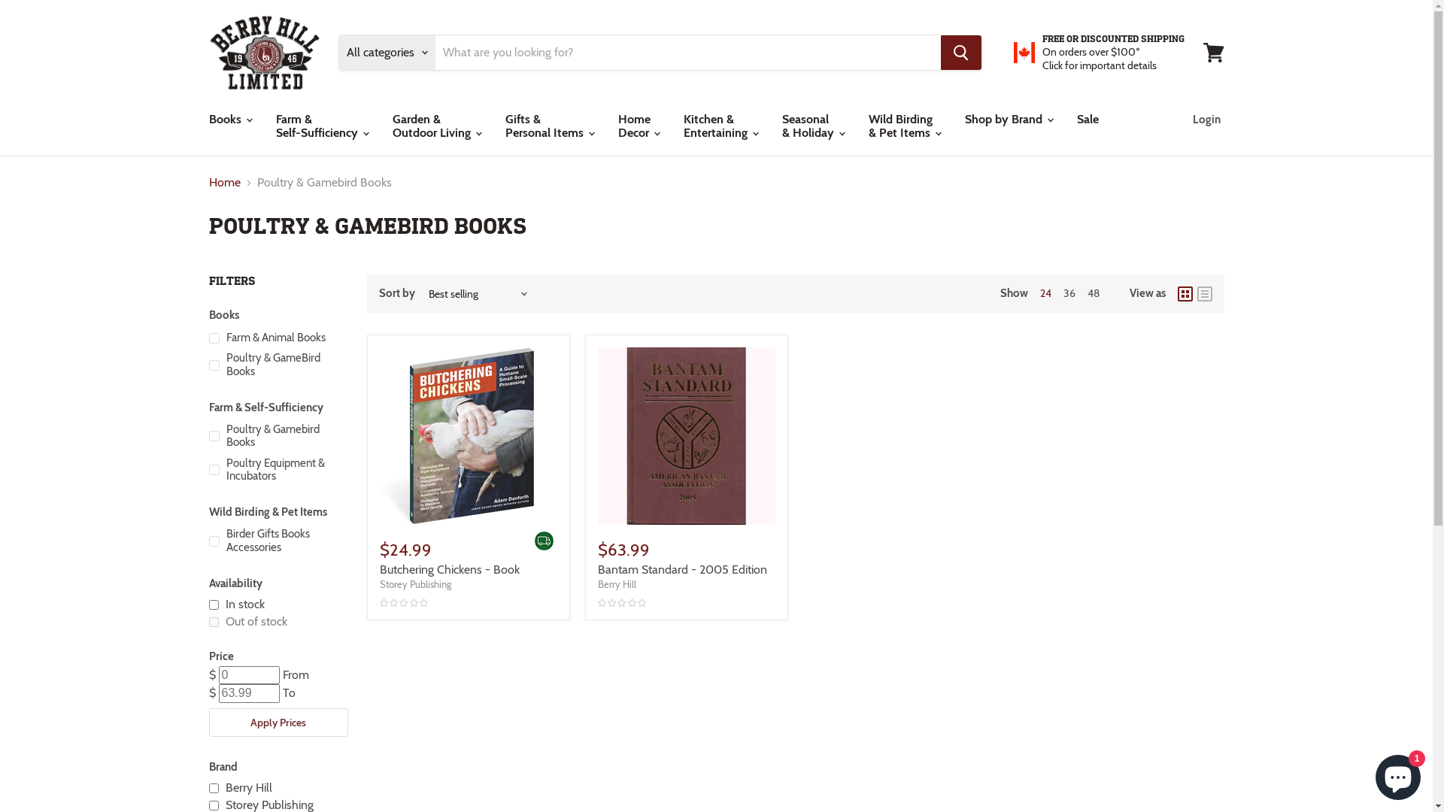 Image resolution: width=1444 pixels, height=812 pixels. I want to click on Farm &
Self-Sufficiency, so click(322, 126).